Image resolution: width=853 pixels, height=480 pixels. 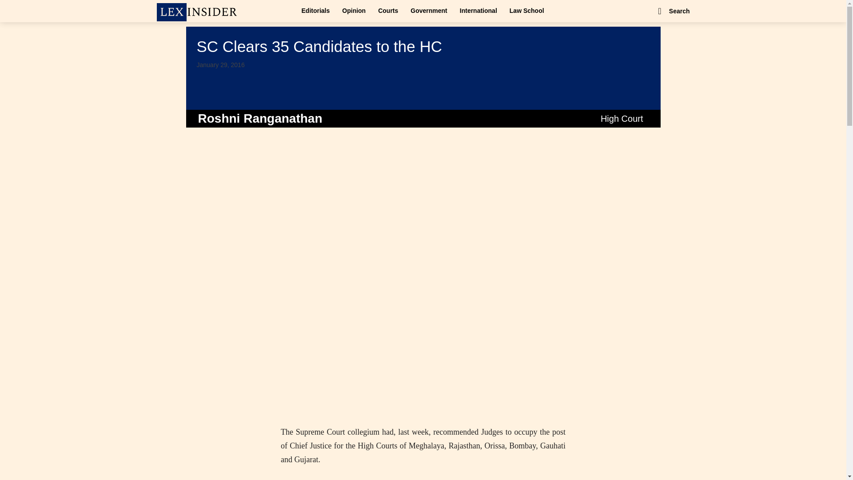 What do you see at coordinates (526, 11) in the screenshot?
I see `Law School` at bounding box center [526, 11].